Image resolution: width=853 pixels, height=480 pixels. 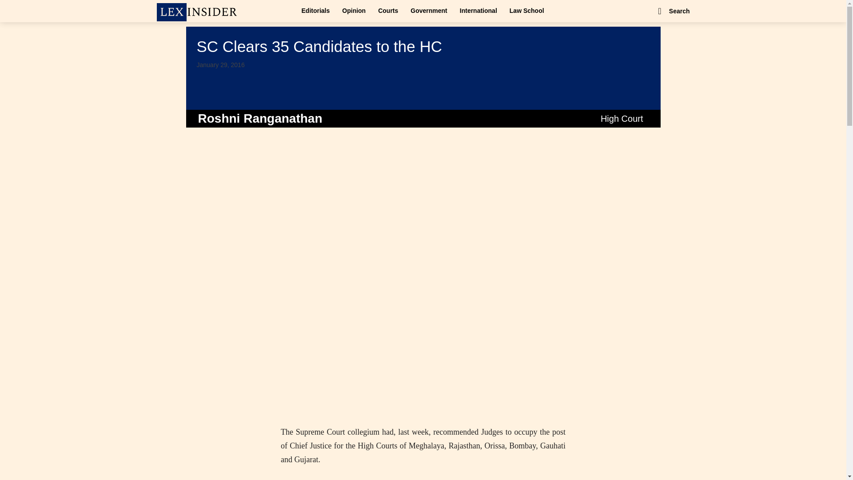 What do you see at coordinates (526, 11) in the screenshot?
I see `Law School` at bounding box center [526, 11].